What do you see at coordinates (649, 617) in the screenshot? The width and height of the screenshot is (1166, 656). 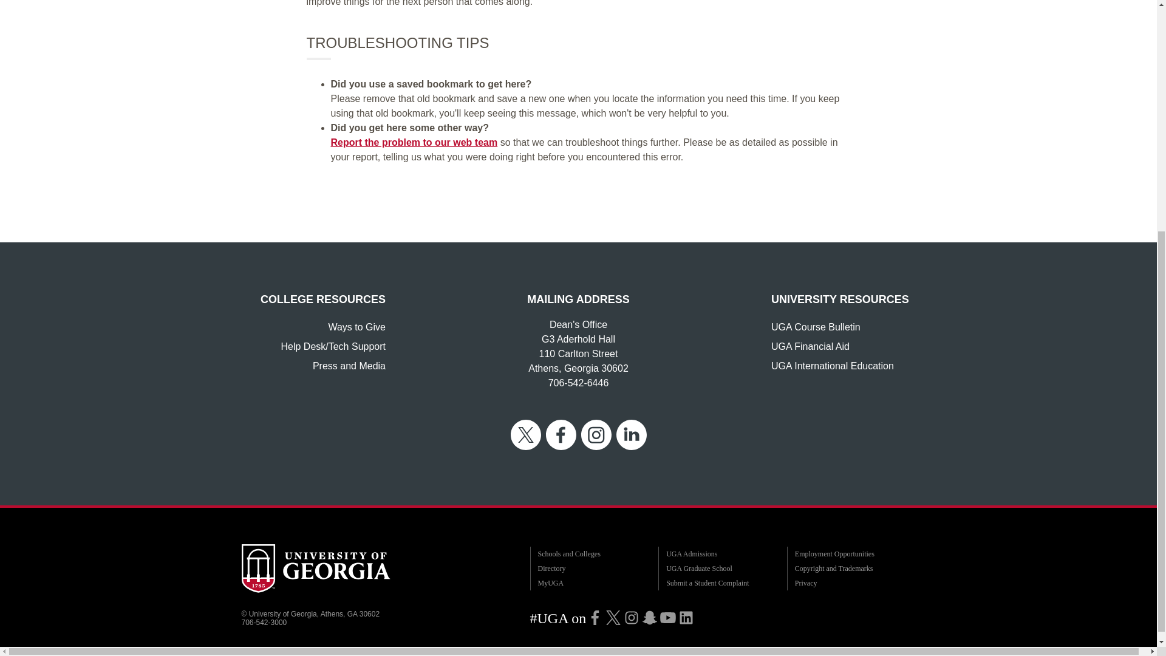 I see `Snapchat` at bounding box center [649, 617].